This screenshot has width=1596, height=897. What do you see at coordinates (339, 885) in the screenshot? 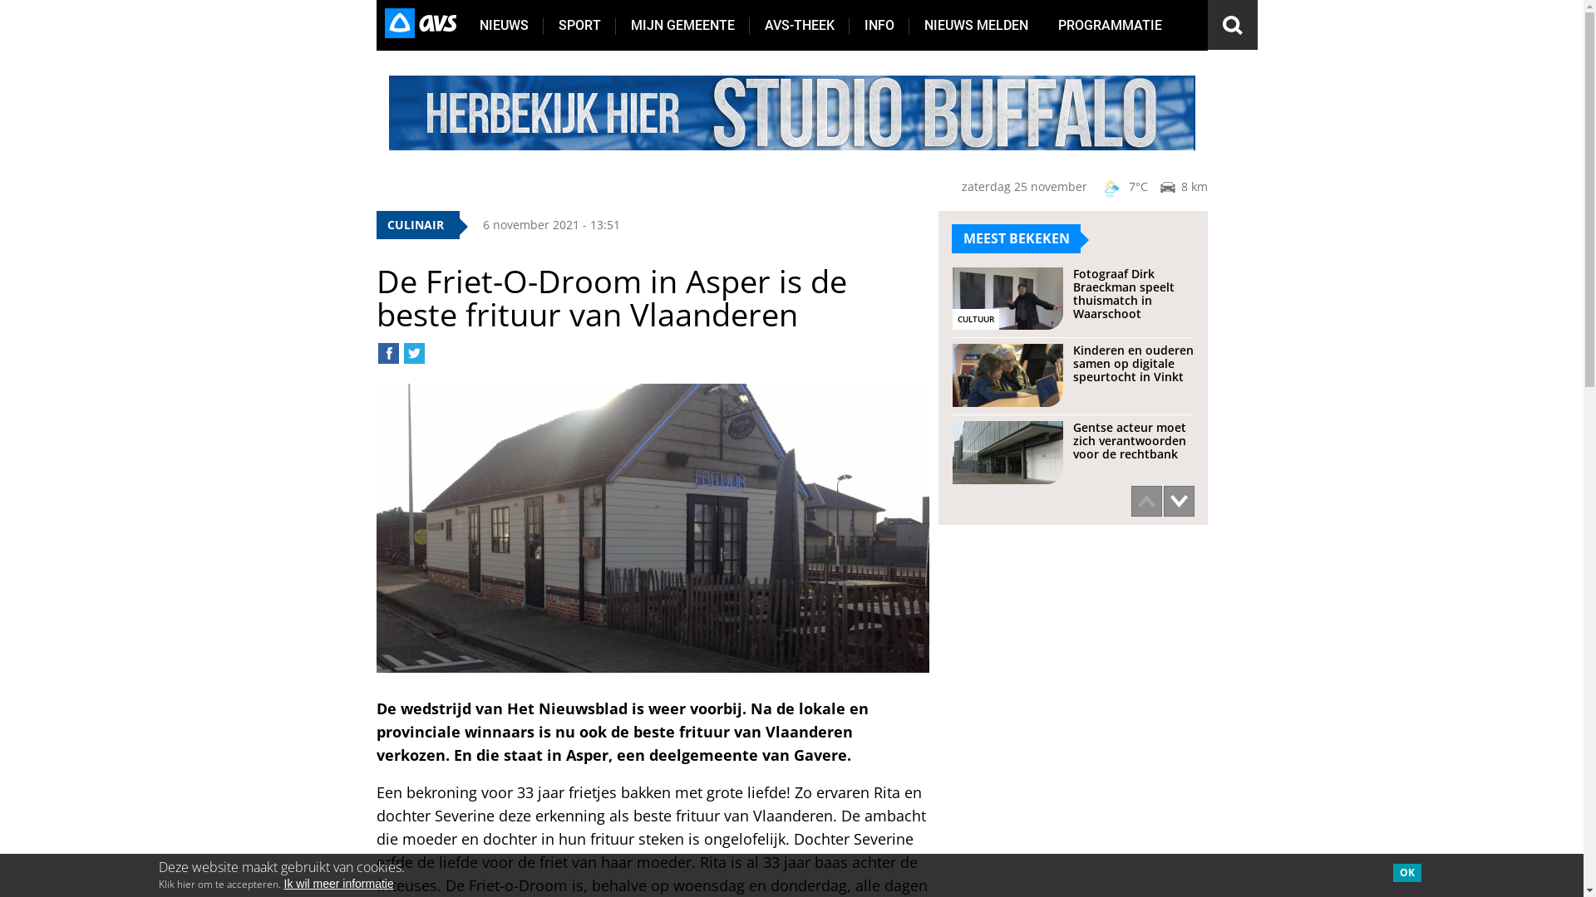
I see `Ik wil meer informatie` at bounding box center [339, 885].